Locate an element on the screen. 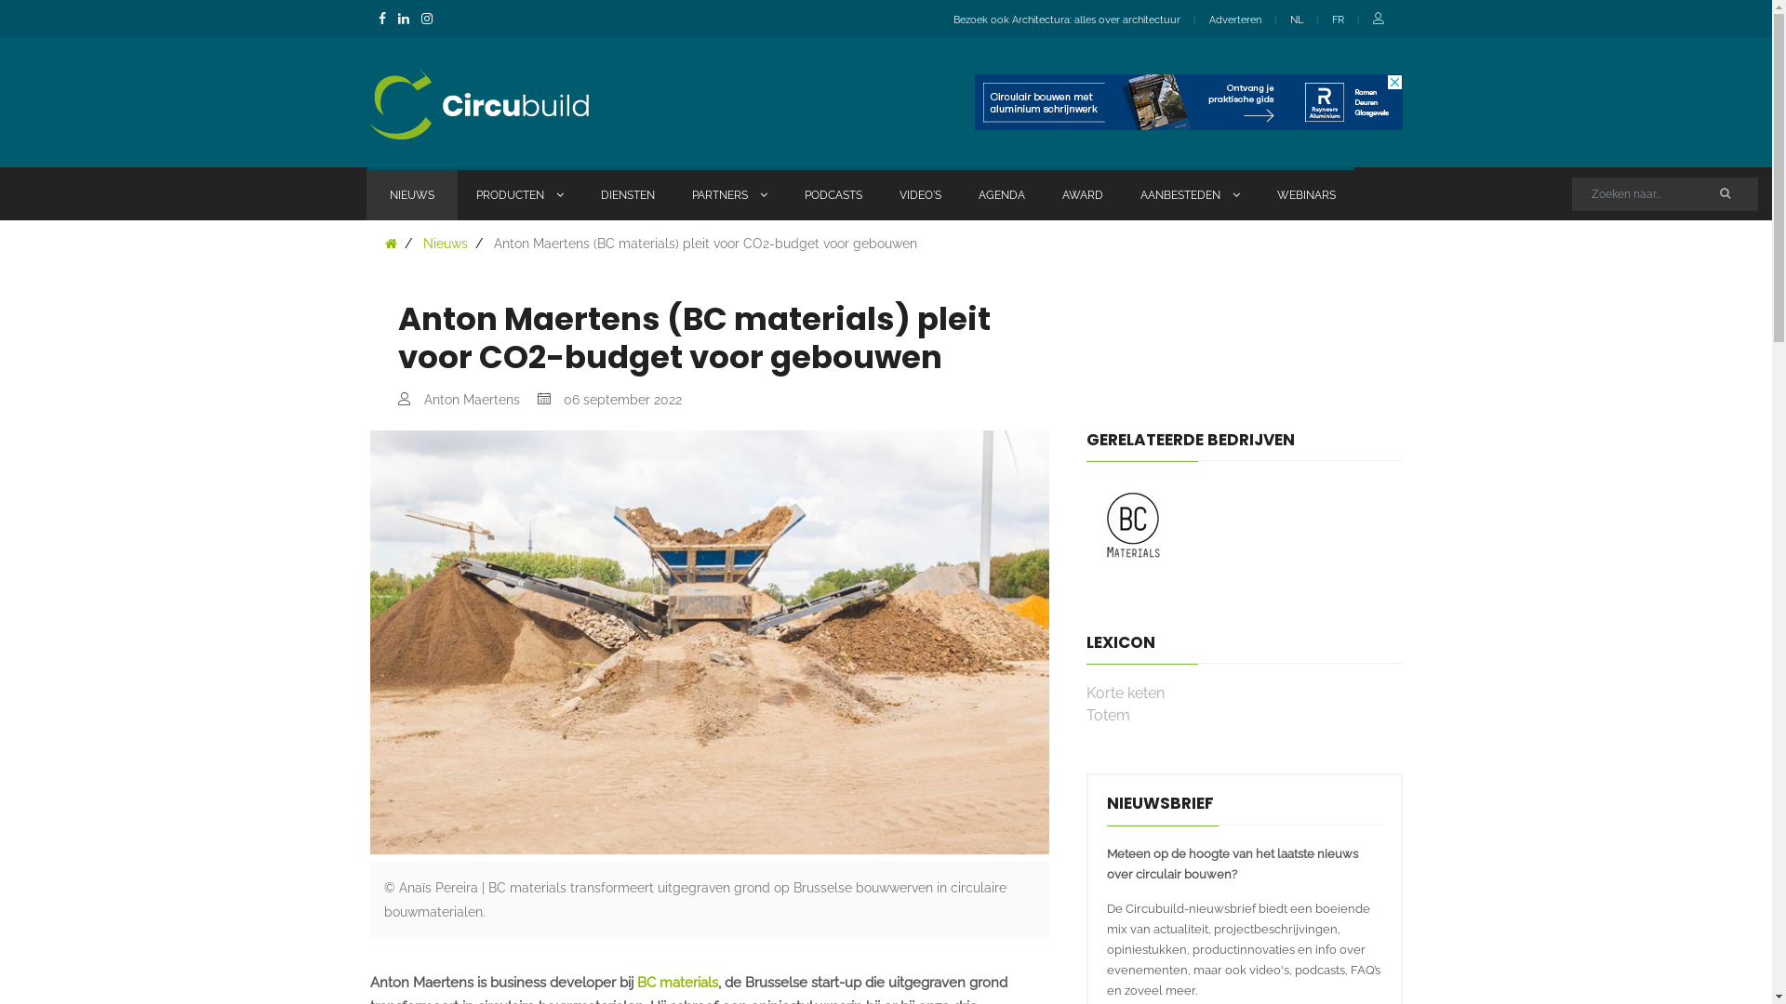  FR is located at coordinates (1338, 20).